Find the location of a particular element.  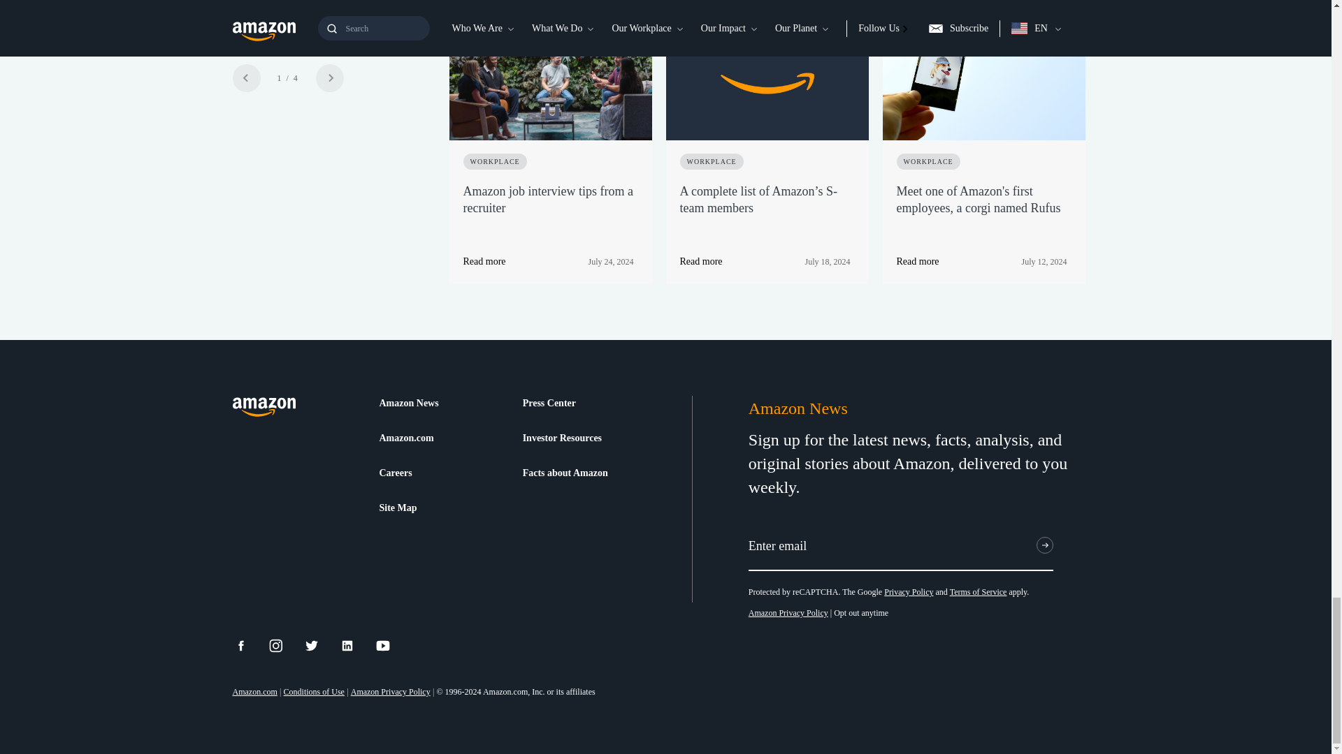

Twitter Share is located at coordinates (320, 645).